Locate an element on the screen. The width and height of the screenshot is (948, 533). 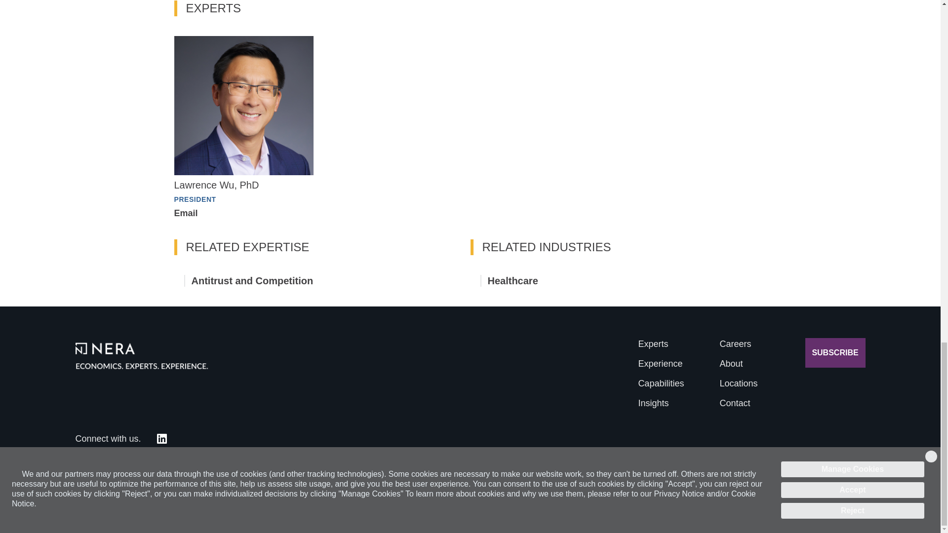
MANAGE COOKIES is located at coordinates (831, 497).